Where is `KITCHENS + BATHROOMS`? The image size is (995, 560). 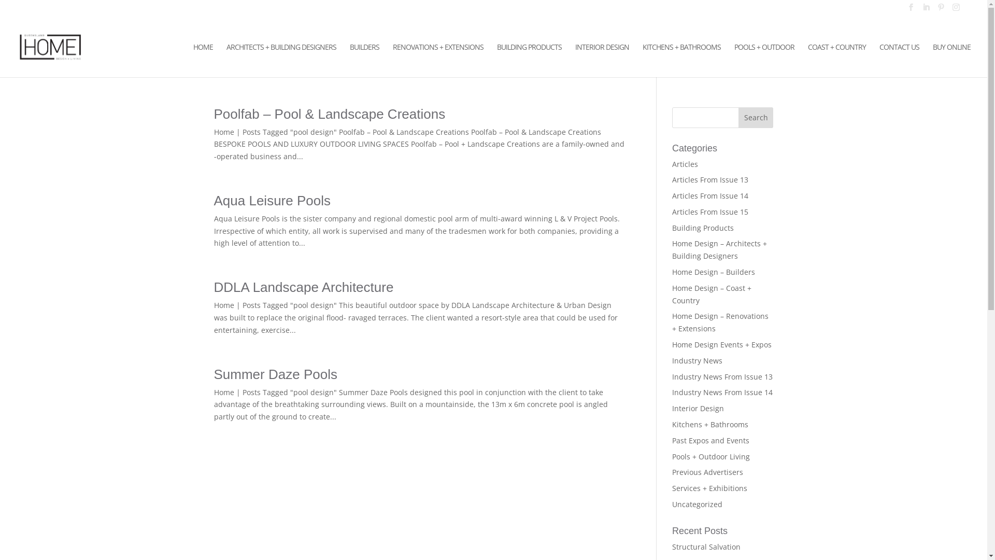
KITCHENS + BATHROOMS is located at coordinates (682, 60).